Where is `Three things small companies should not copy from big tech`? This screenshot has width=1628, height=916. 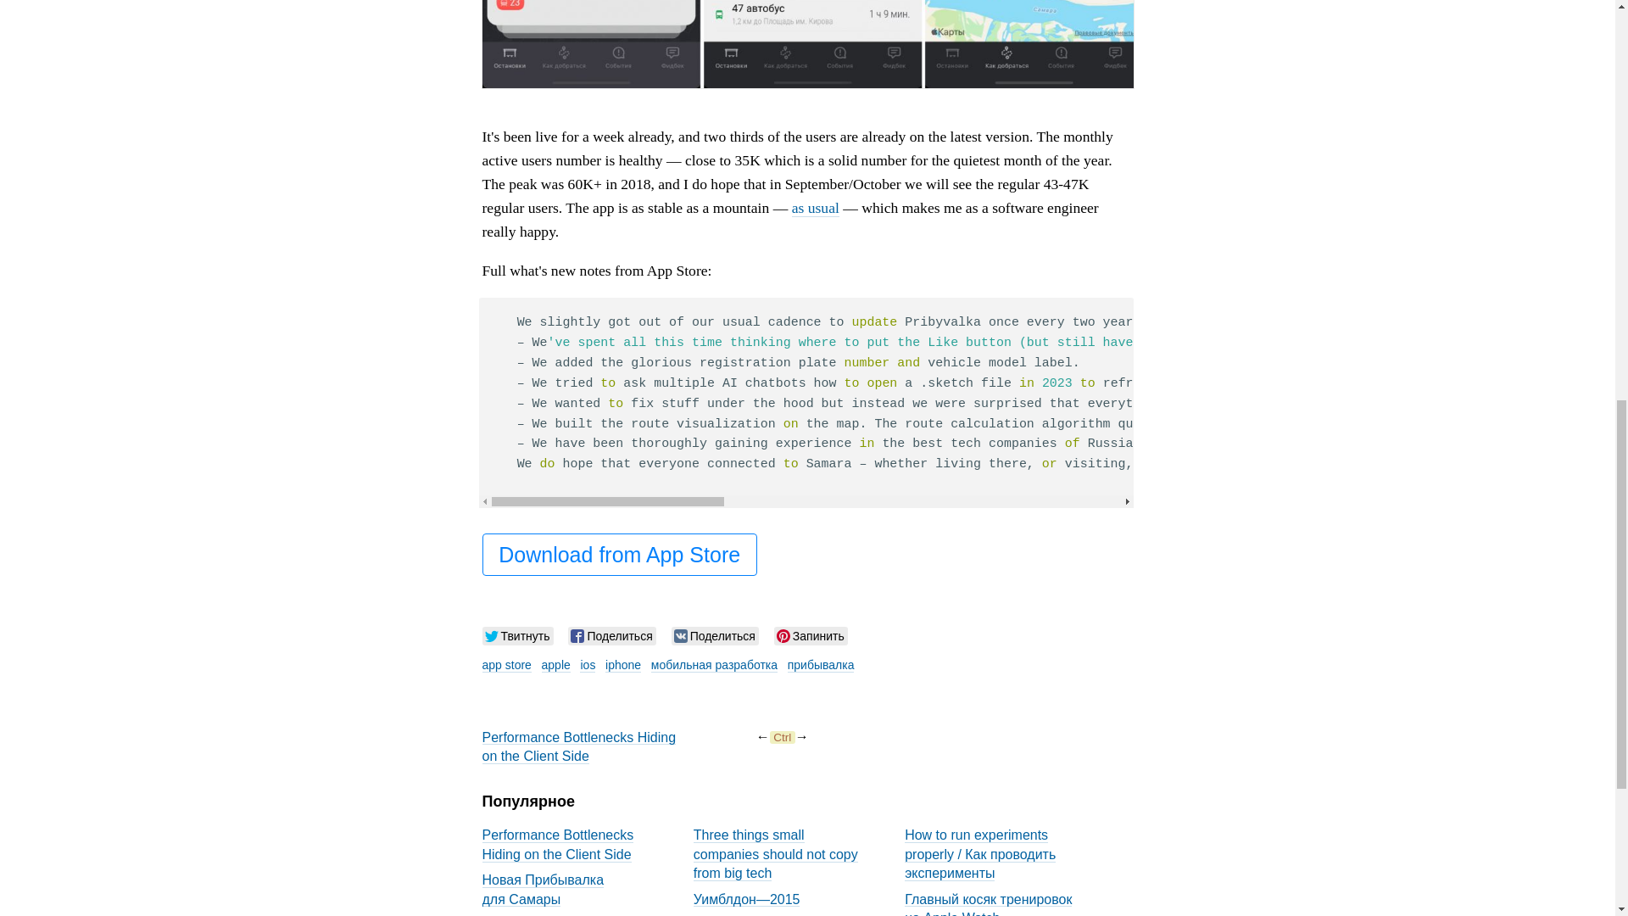
Three things small companies should not copy from big tech is located at coordinates (775, 852).